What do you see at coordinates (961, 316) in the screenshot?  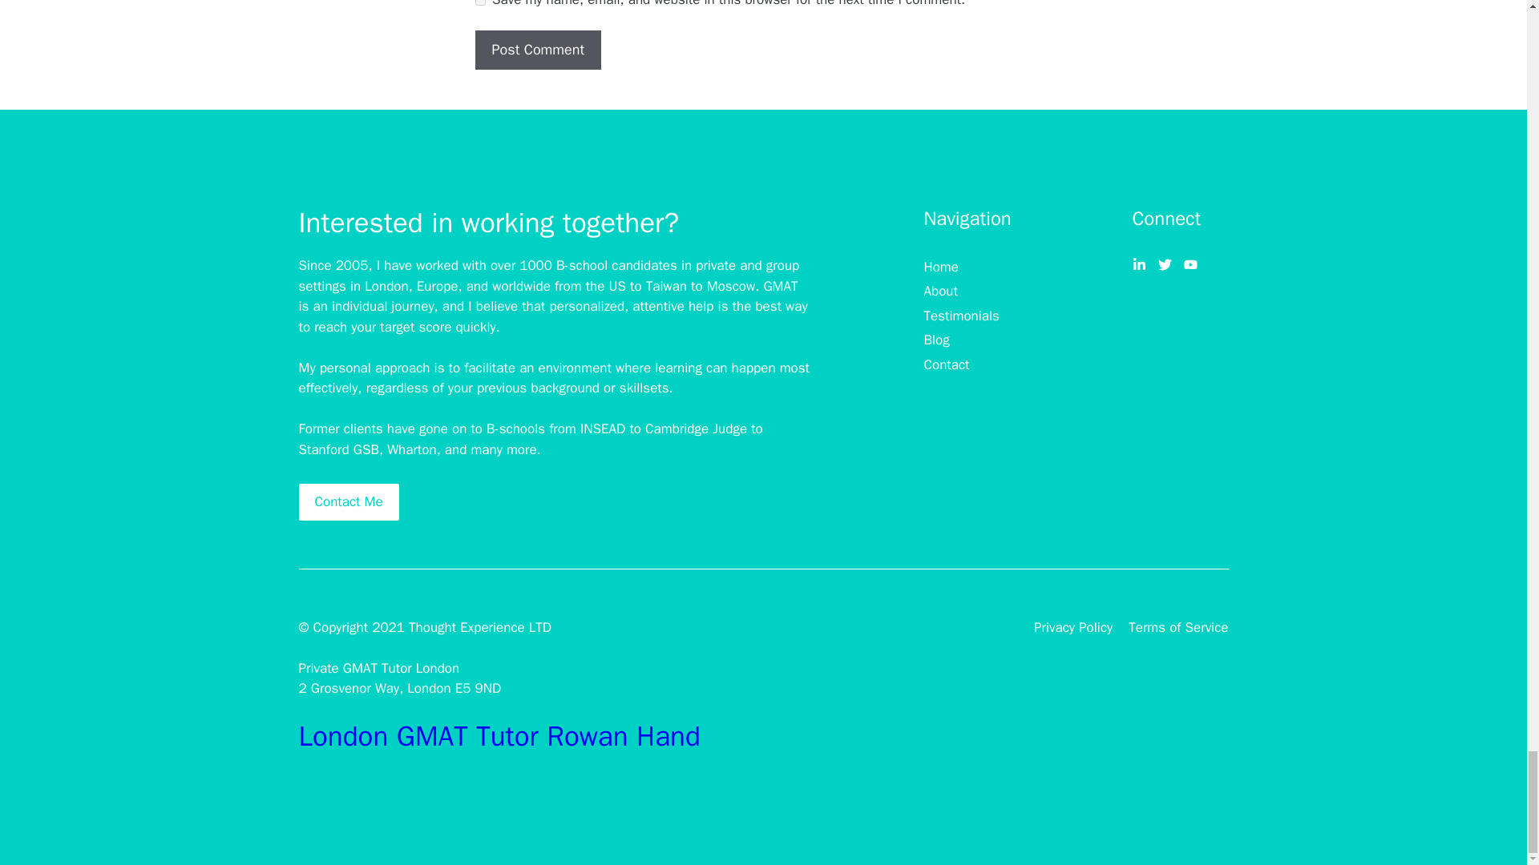 I see `Testimonials` at bounding box center [961, 316].